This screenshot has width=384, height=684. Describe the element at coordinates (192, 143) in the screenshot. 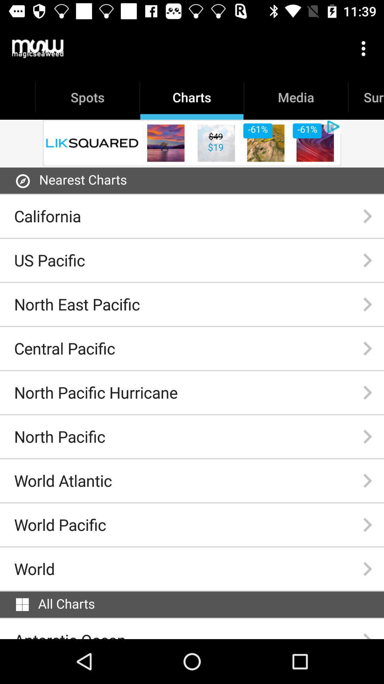

I see `turn off item above the nearest charts item` at that location.